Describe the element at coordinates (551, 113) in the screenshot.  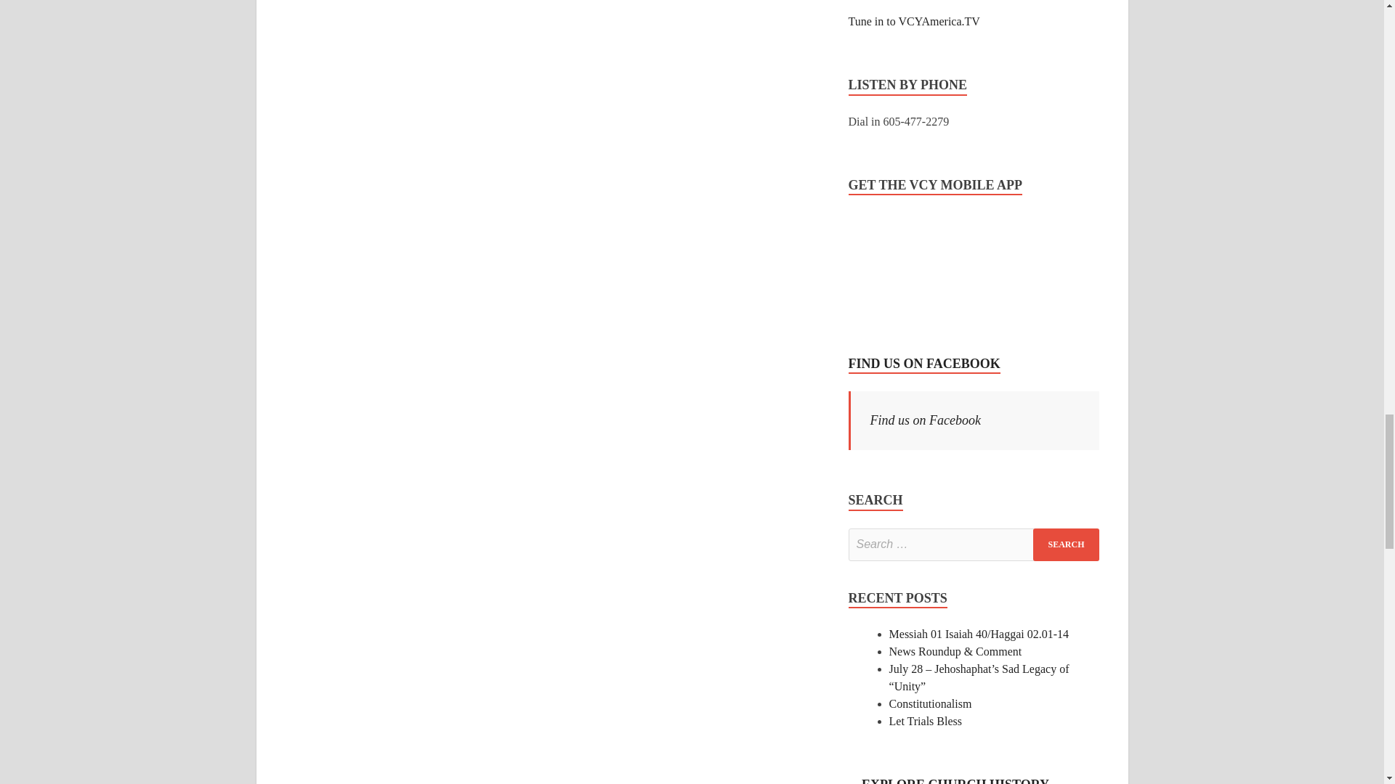
I see `Comment Form` at that location.